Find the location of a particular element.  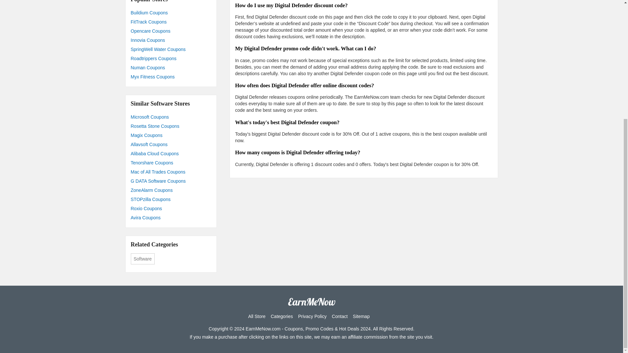

Contact is located at coordinates (340, 316).